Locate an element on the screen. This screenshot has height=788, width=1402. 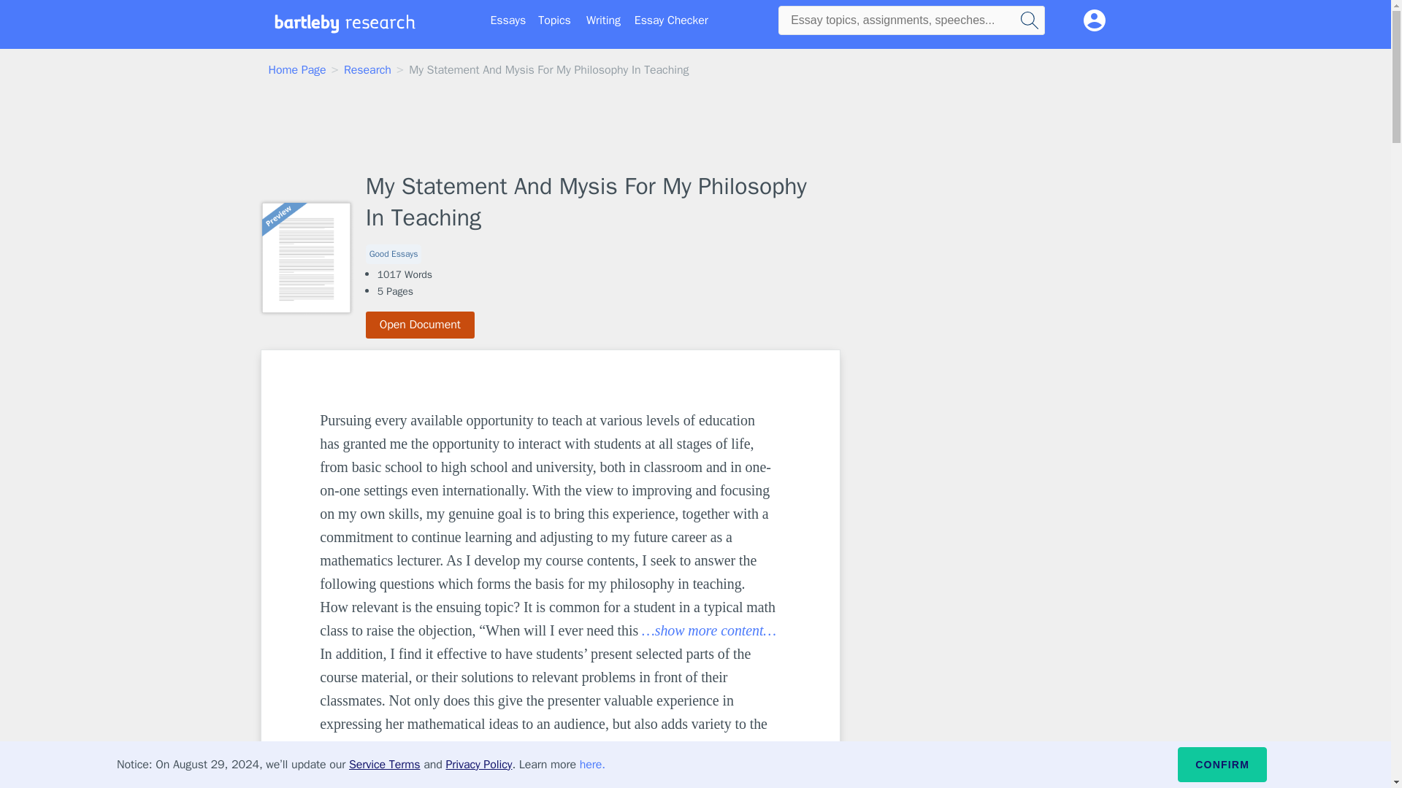
Writing is located at coordinates (603, 20).